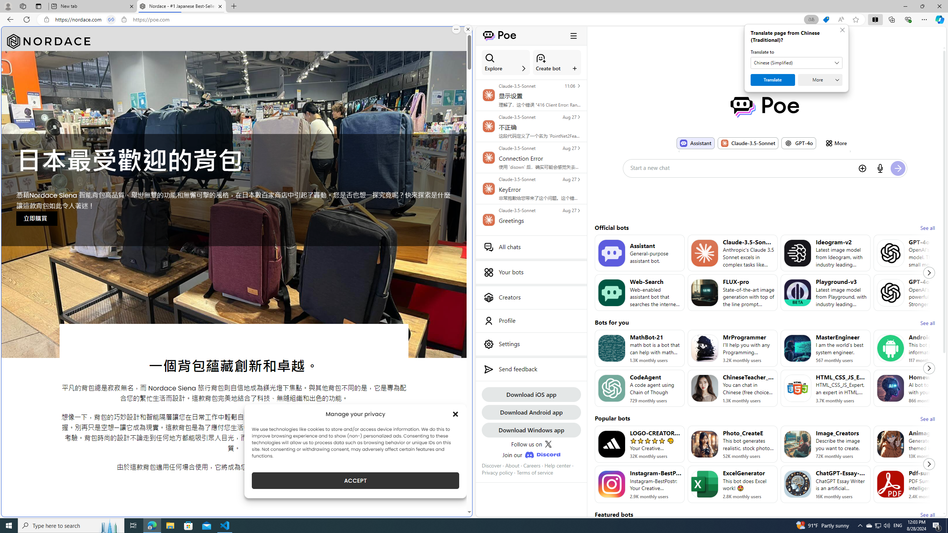 The image size is (948, 533). Describe the element at coordinates (611, 348) in the screenshot. I see `Bot image for MathBot-21` at that location.